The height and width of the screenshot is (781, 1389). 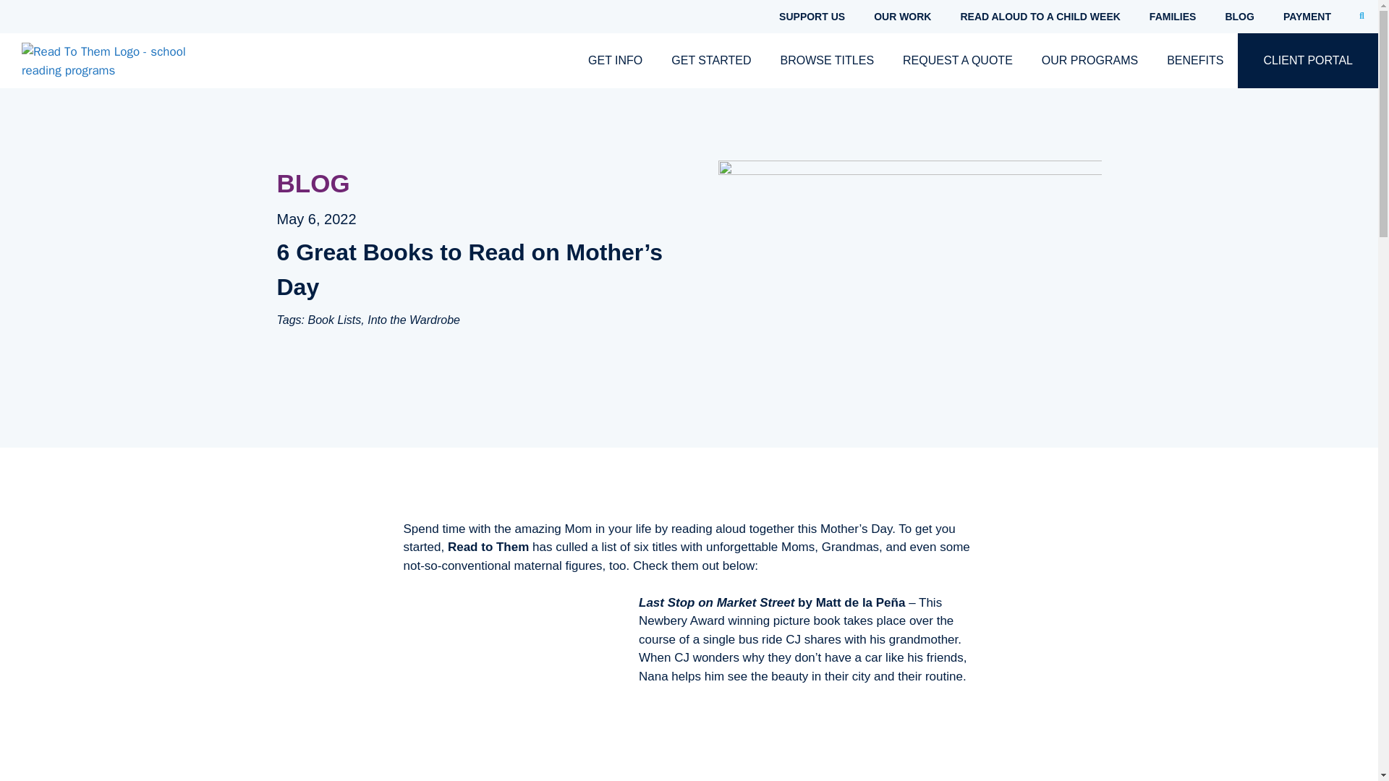 What do you see at coordinates (1239, 17) in the screenshot?
I see `BLOG` at bounding box center [1239, 17].